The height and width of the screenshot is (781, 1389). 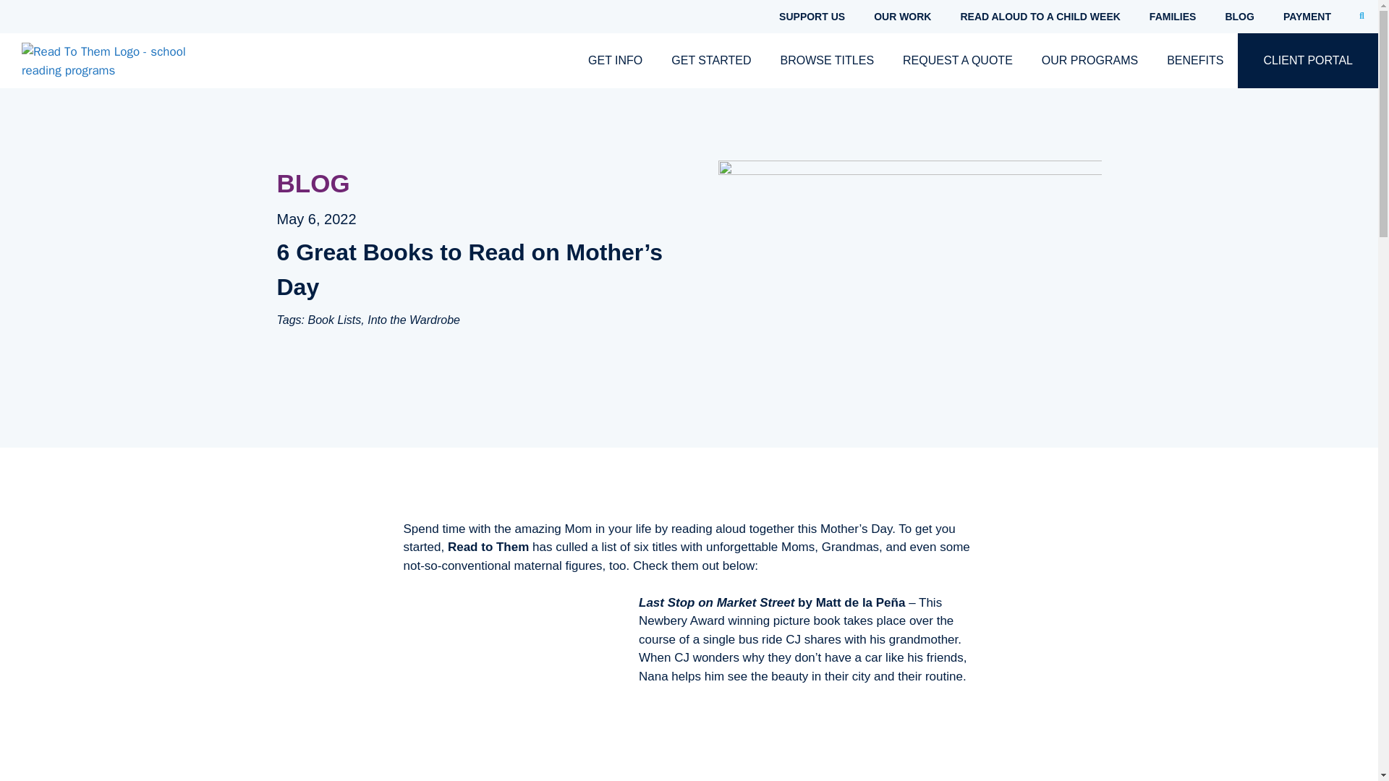 What do you see at coordinates (1239, 17) in the screenshot?
I see `BLOG` at bounding box center [1239, 17].